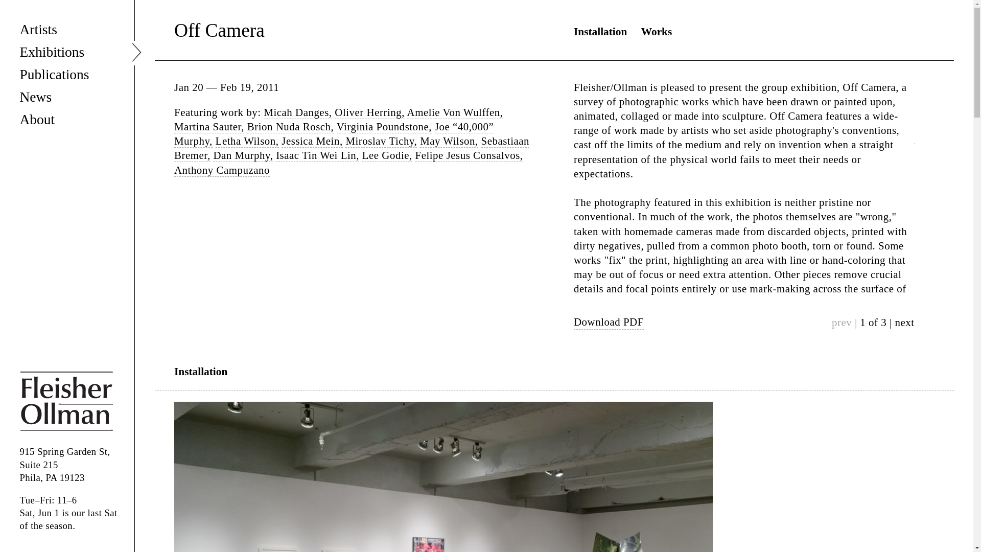 The height and width of the screenshot is (552, 981). Describe the element at coordinates (381, 141) in the screenshot. I see `Miroslav Tichy,` at that location.